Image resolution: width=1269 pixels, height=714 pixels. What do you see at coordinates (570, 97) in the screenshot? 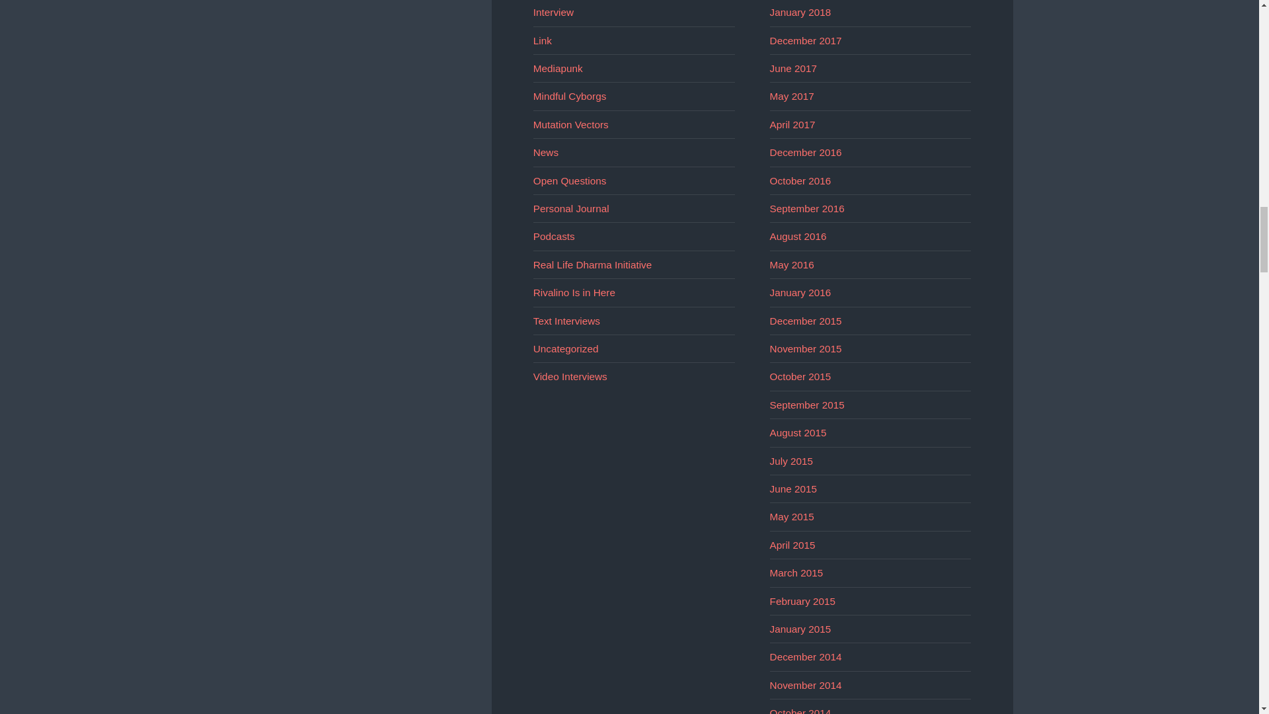
I see `Mindful Cyborgs` at bounding box center [570, 97].